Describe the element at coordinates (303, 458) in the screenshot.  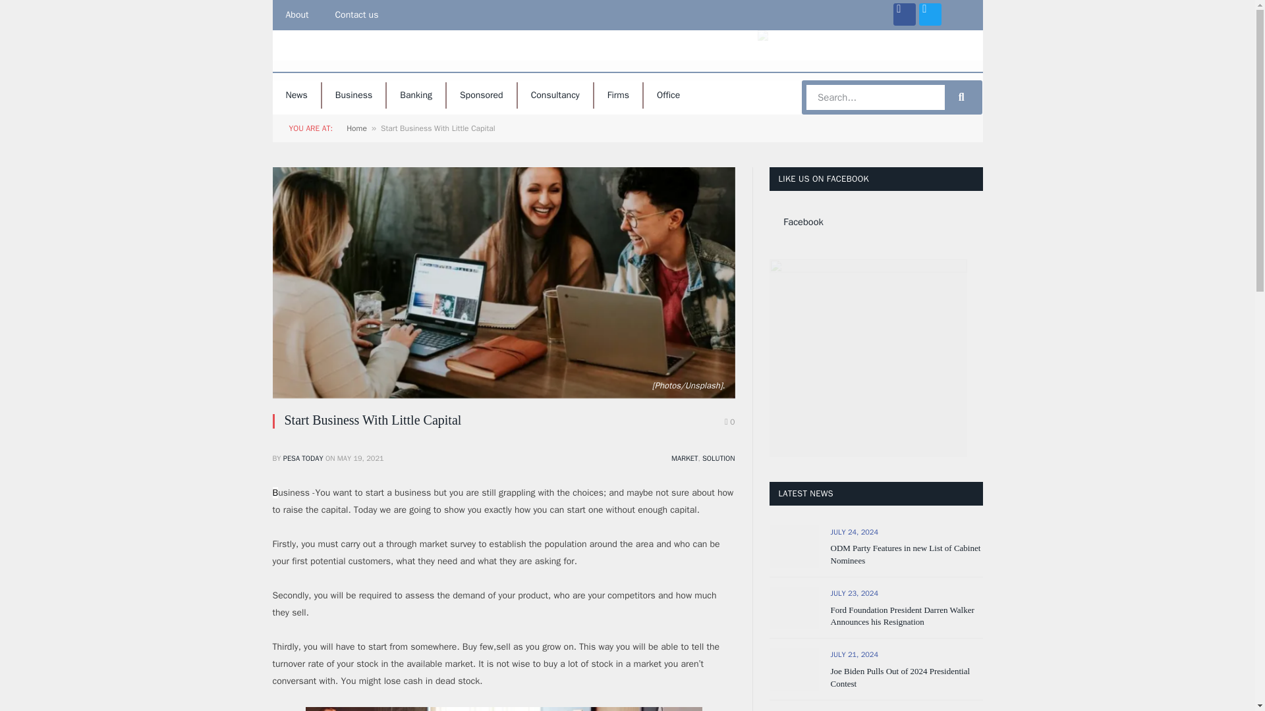
I see `Posts by Pesa Today` at that location.